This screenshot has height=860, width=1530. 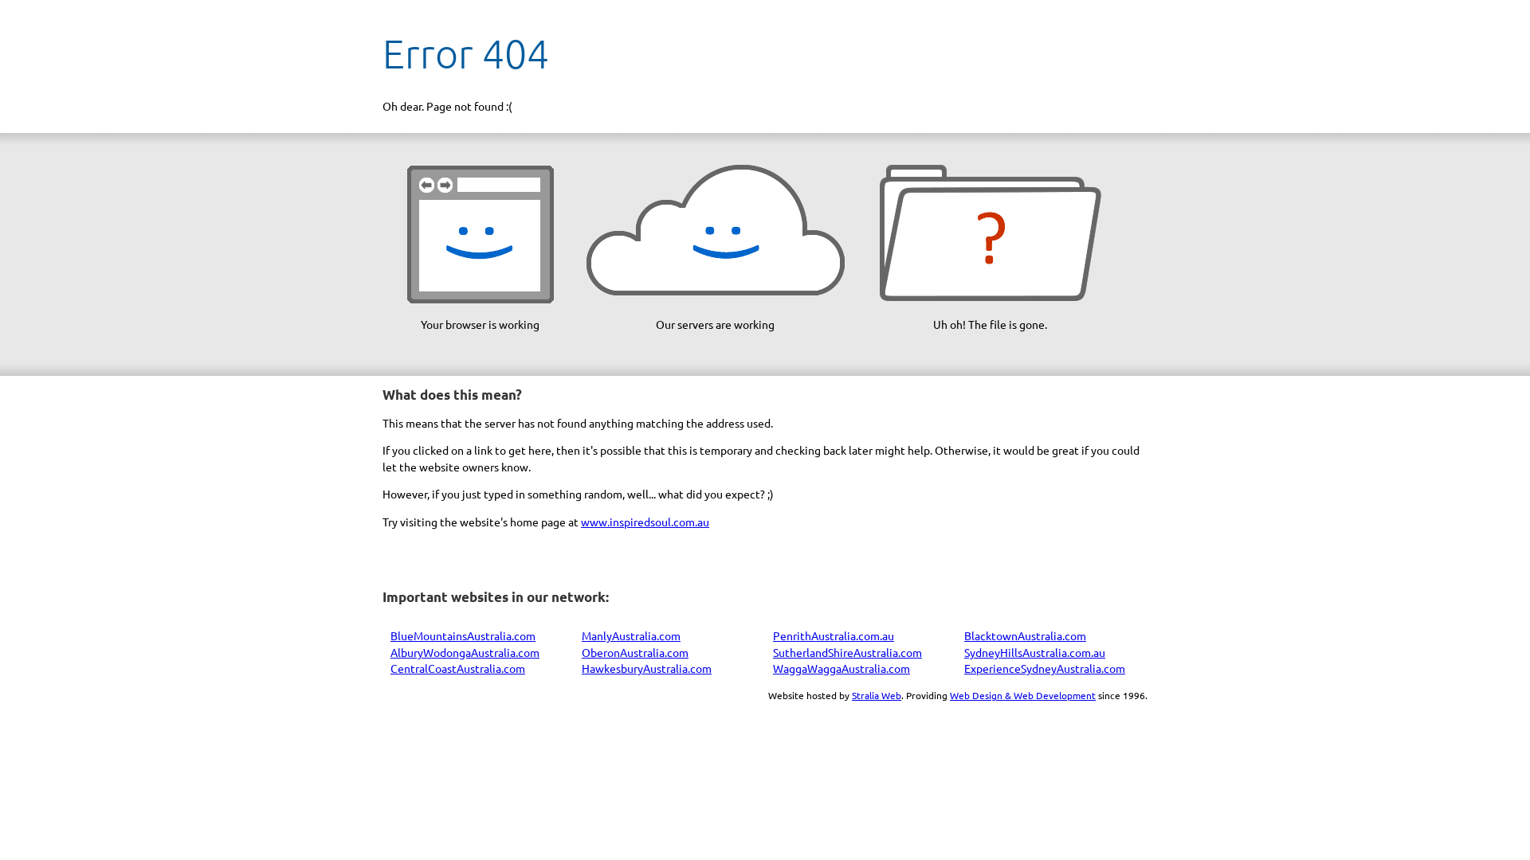 What do you see at coordinates (841, 668) in the screenshot?
I see `WaggaWaggaAustralia.com` at bounding box center [841, 668].